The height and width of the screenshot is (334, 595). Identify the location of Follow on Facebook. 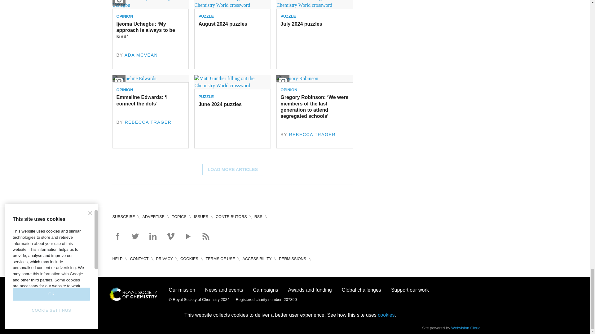
(117, 236).